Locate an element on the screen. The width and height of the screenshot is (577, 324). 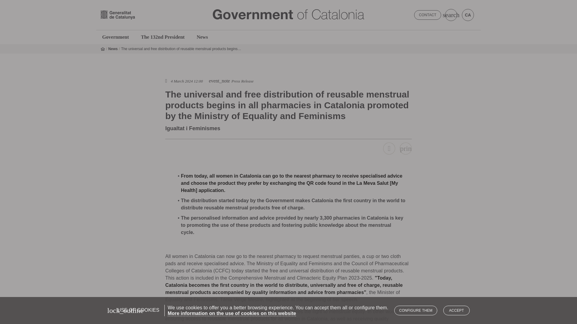
web gencat is located at coordinates (152, 15).